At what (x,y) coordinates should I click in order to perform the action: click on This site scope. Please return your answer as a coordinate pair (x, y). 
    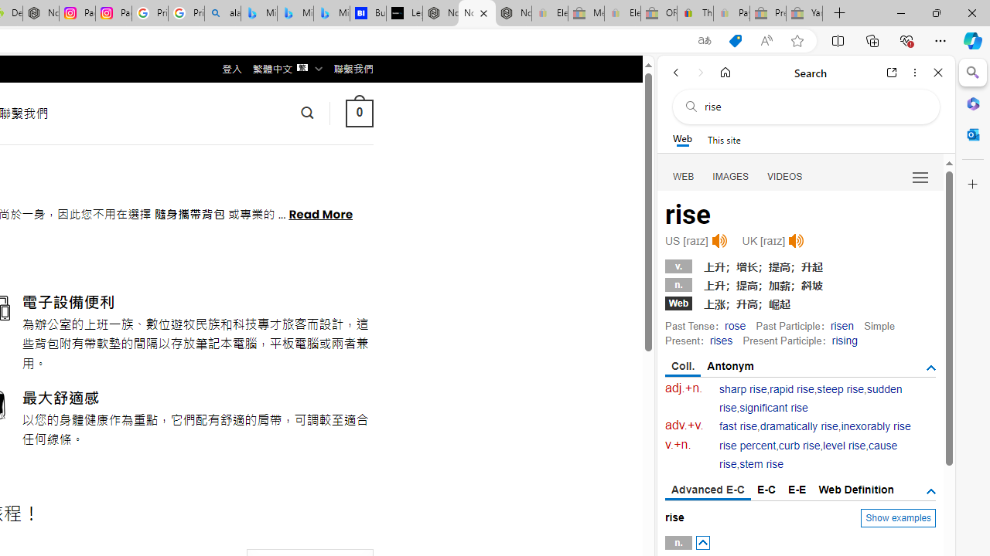
    Looking at the image, I should click on (724, 139).